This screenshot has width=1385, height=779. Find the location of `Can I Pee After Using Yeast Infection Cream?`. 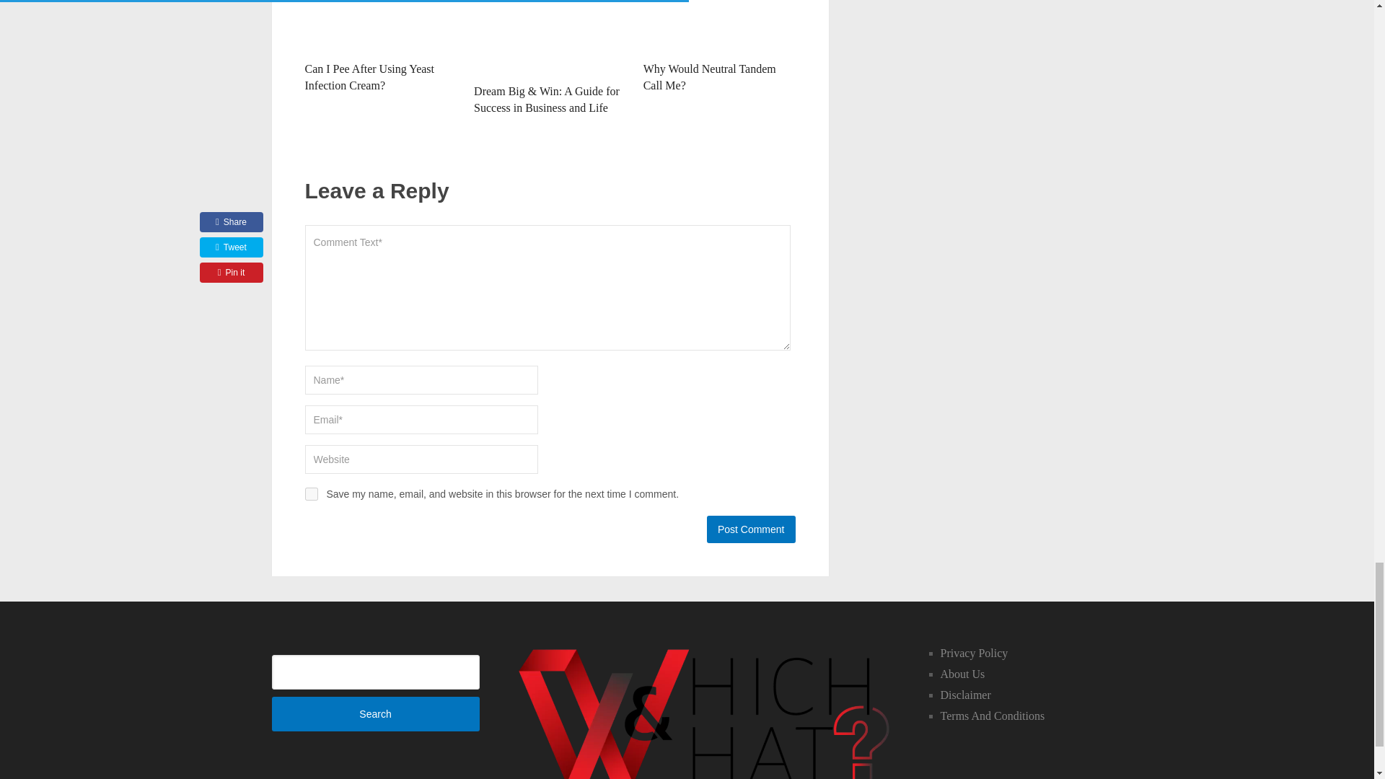

Can I Pee After Using Yeast Infection Cream? is located at coordinates (381, 27).